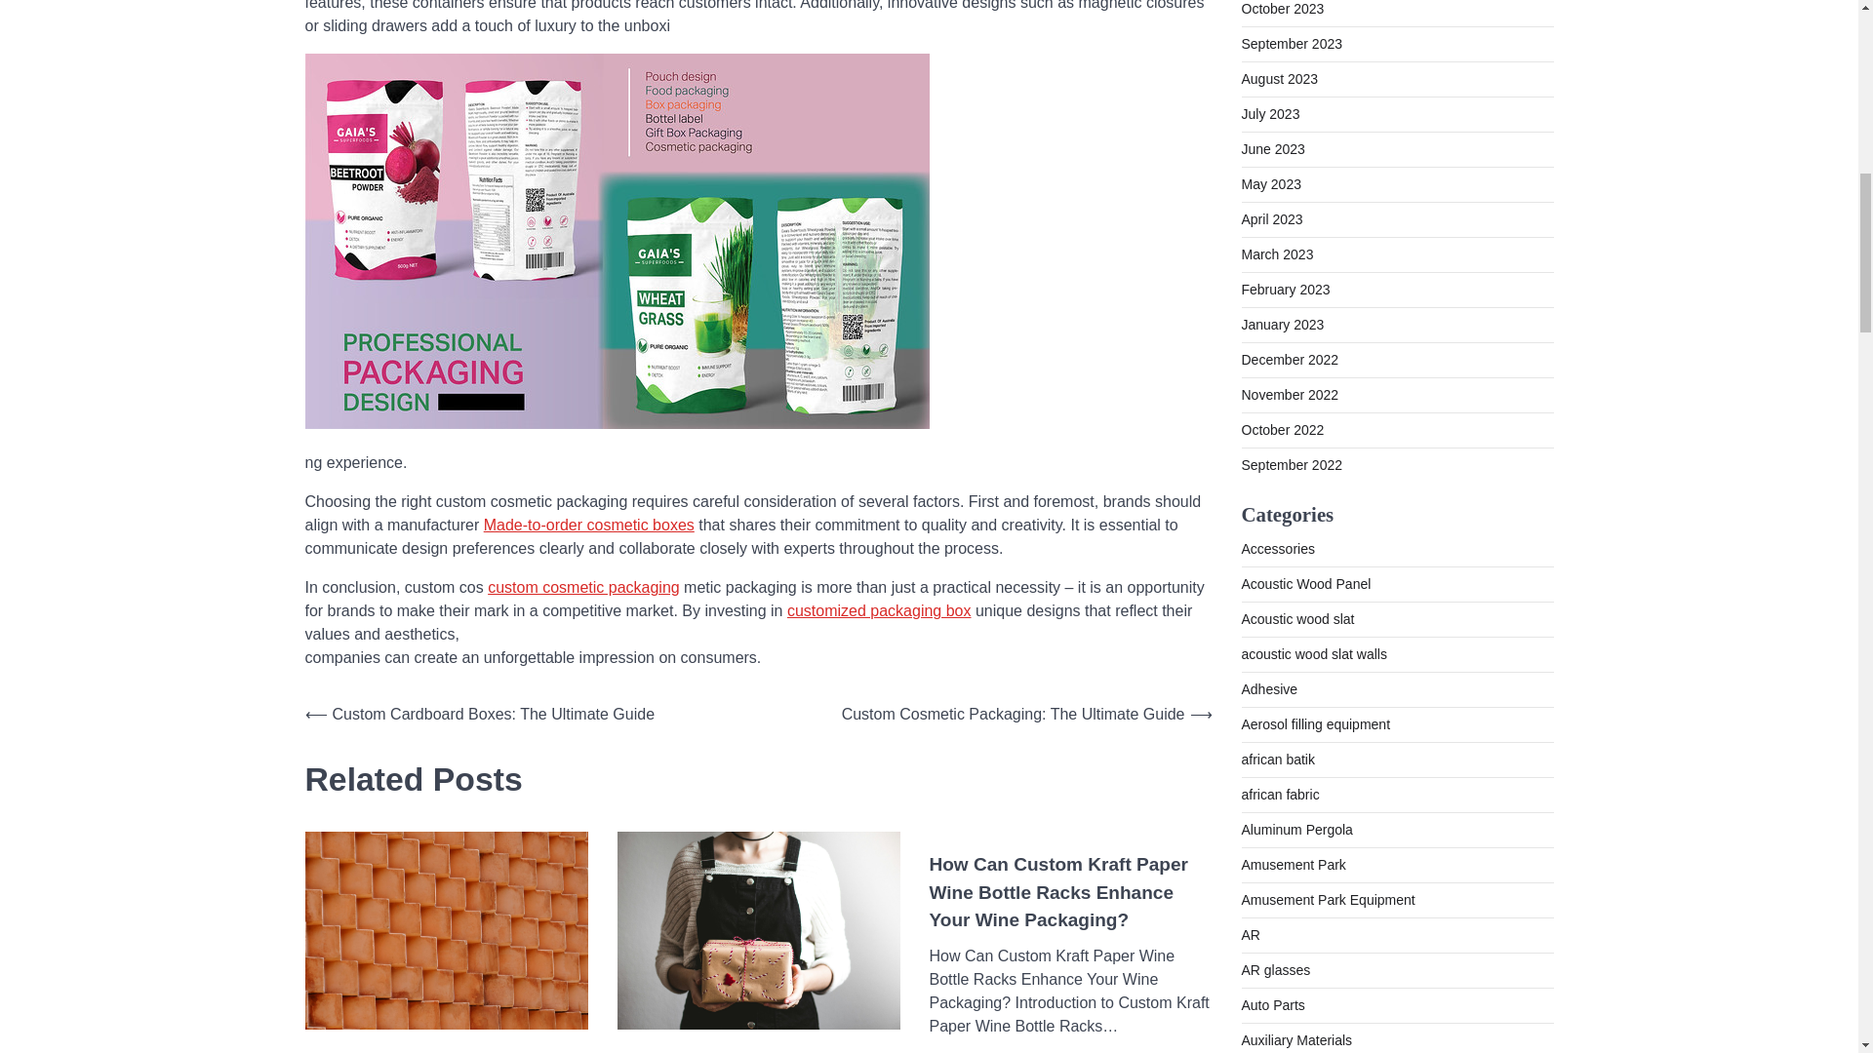  What do you see at coordinates (879, 610) in the screenshot?
I see `customized packaging box` at bounding box center [879, 610].